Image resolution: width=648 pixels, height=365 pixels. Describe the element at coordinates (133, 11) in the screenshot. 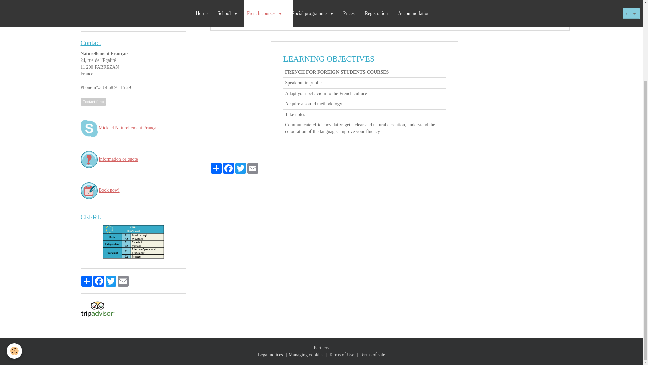

I see `FLE french language school France` at that location.